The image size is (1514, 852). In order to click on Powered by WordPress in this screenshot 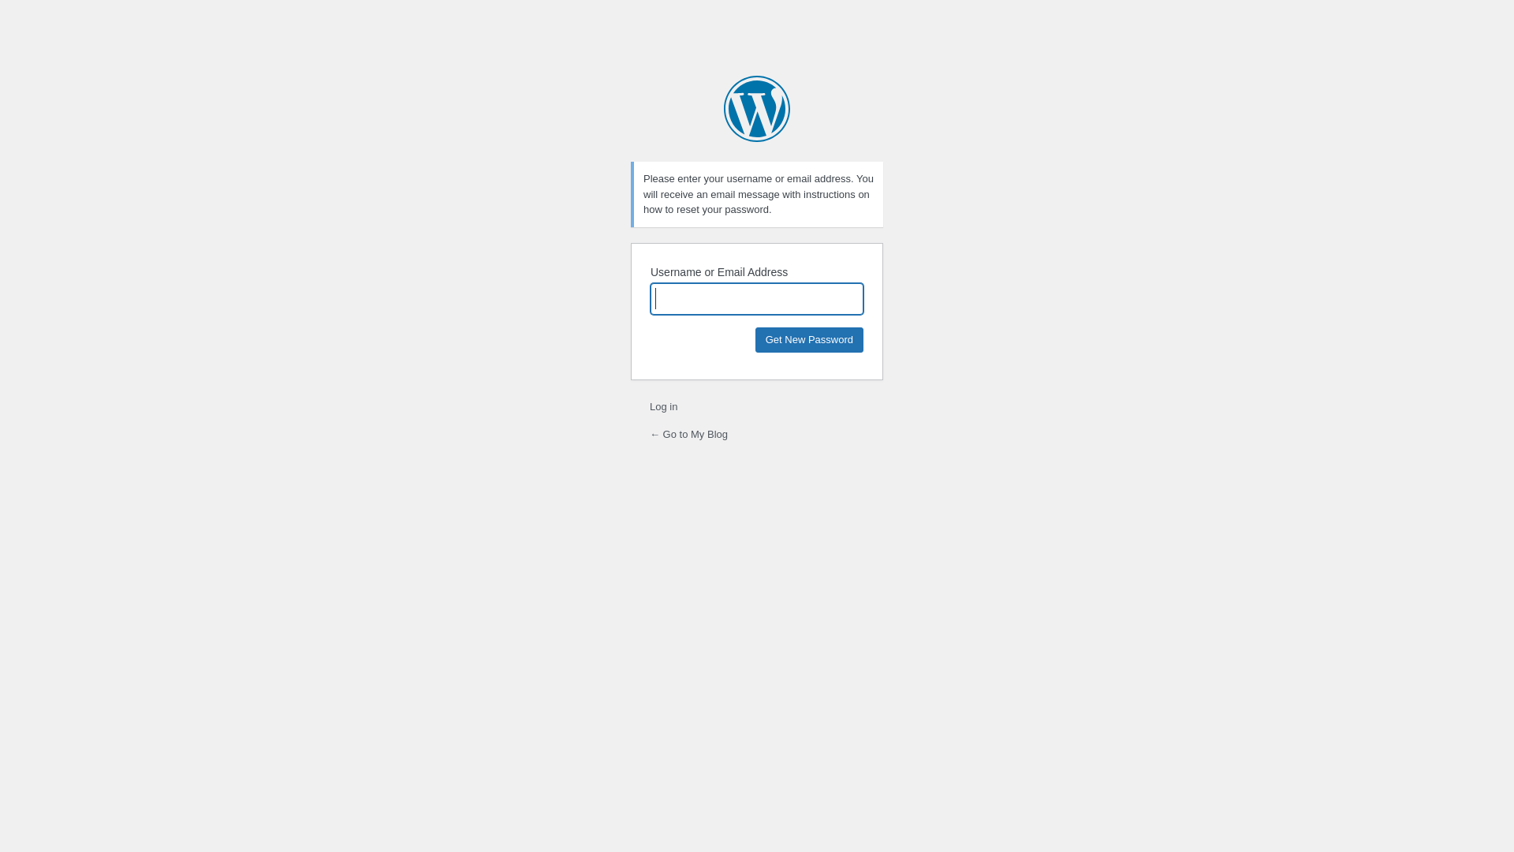, I will do `click(757, 109)`.